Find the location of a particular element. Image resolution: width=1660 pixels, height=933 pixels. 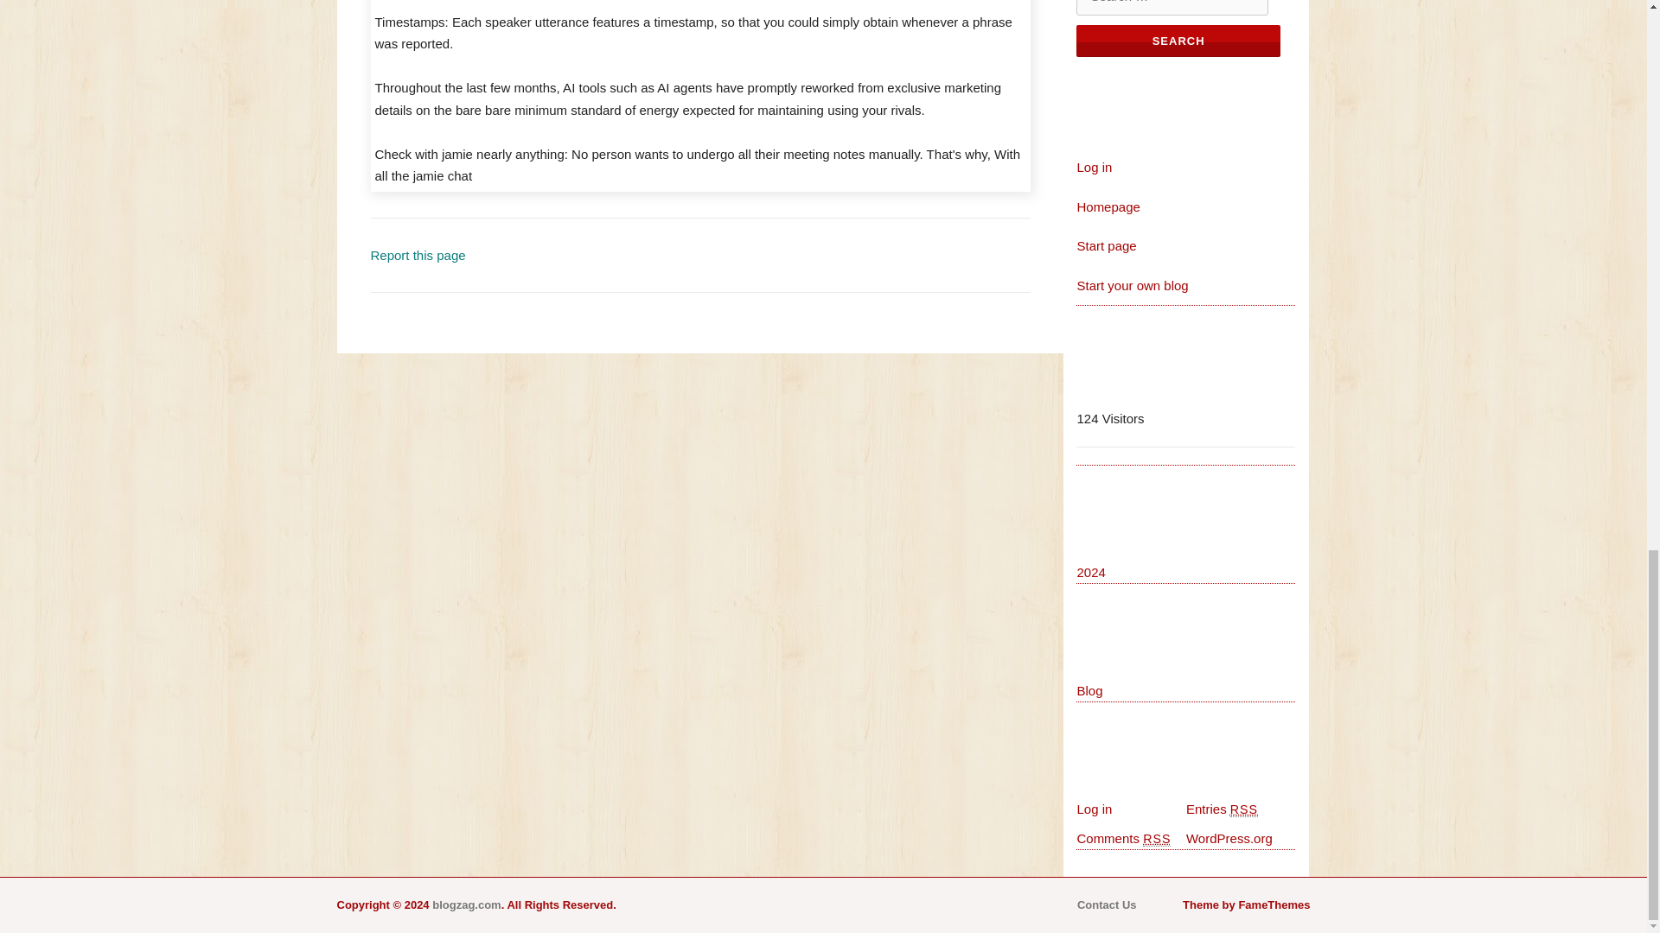

Log in is located at coordinates (1094, 809).